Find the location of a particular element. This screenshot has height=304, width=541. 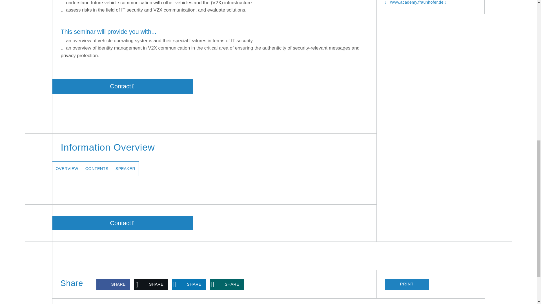

Speaker is located at coordinates (125, 169).